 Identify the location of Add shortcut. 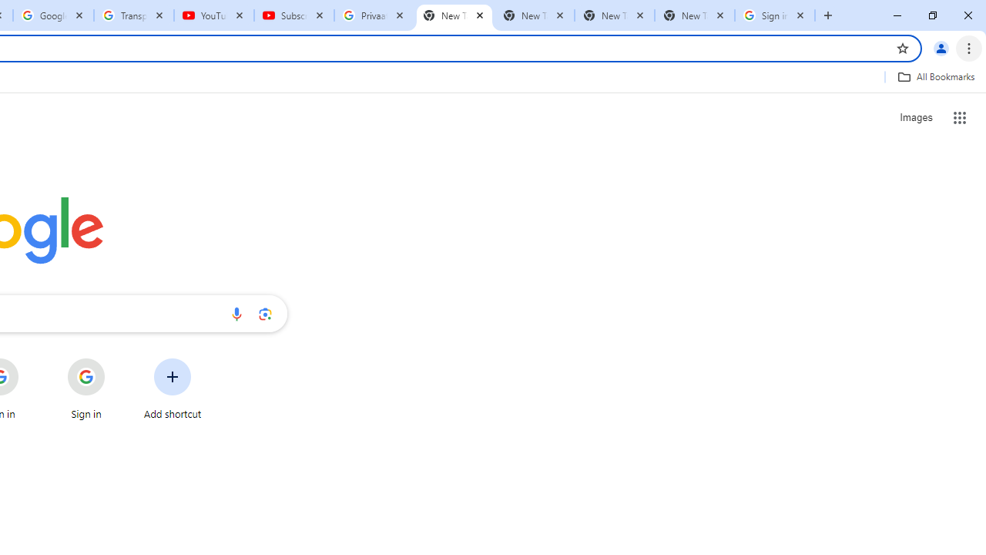
(173, 388).